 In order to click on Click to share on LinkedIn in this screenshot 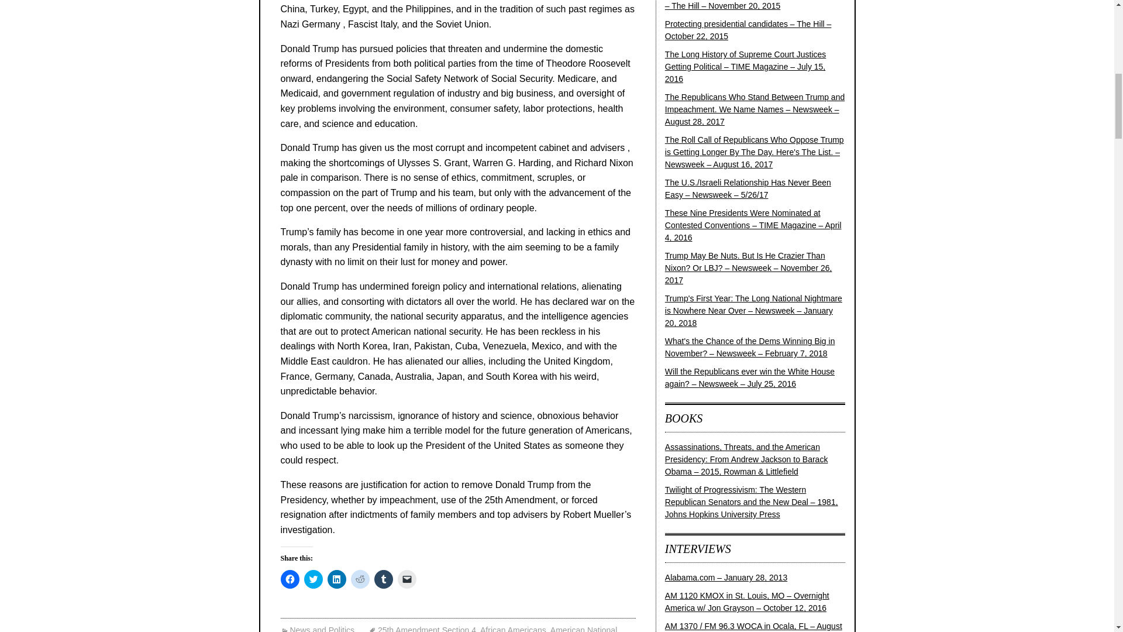, I will do `click(337, 579)`.